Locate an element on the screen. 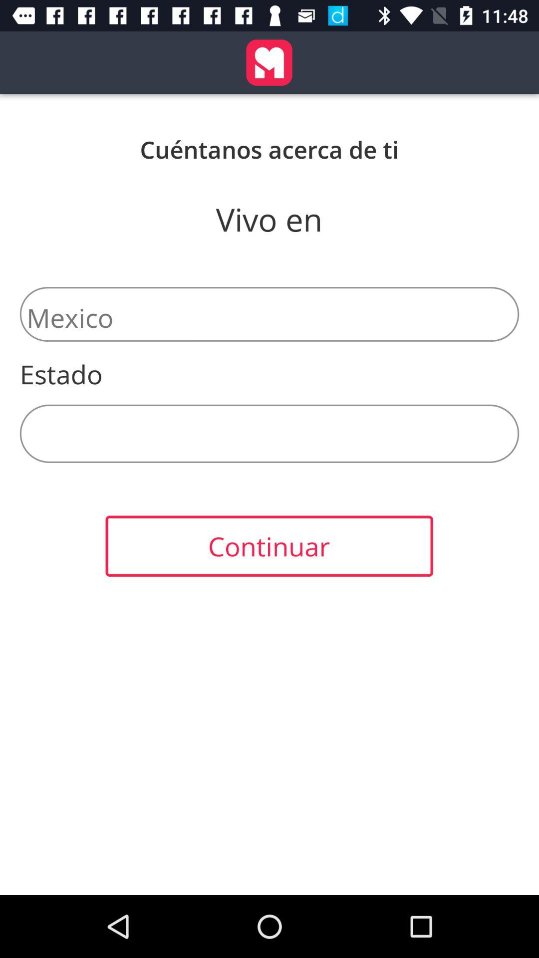  turn off item above estado is located at coordinates (269, 314).